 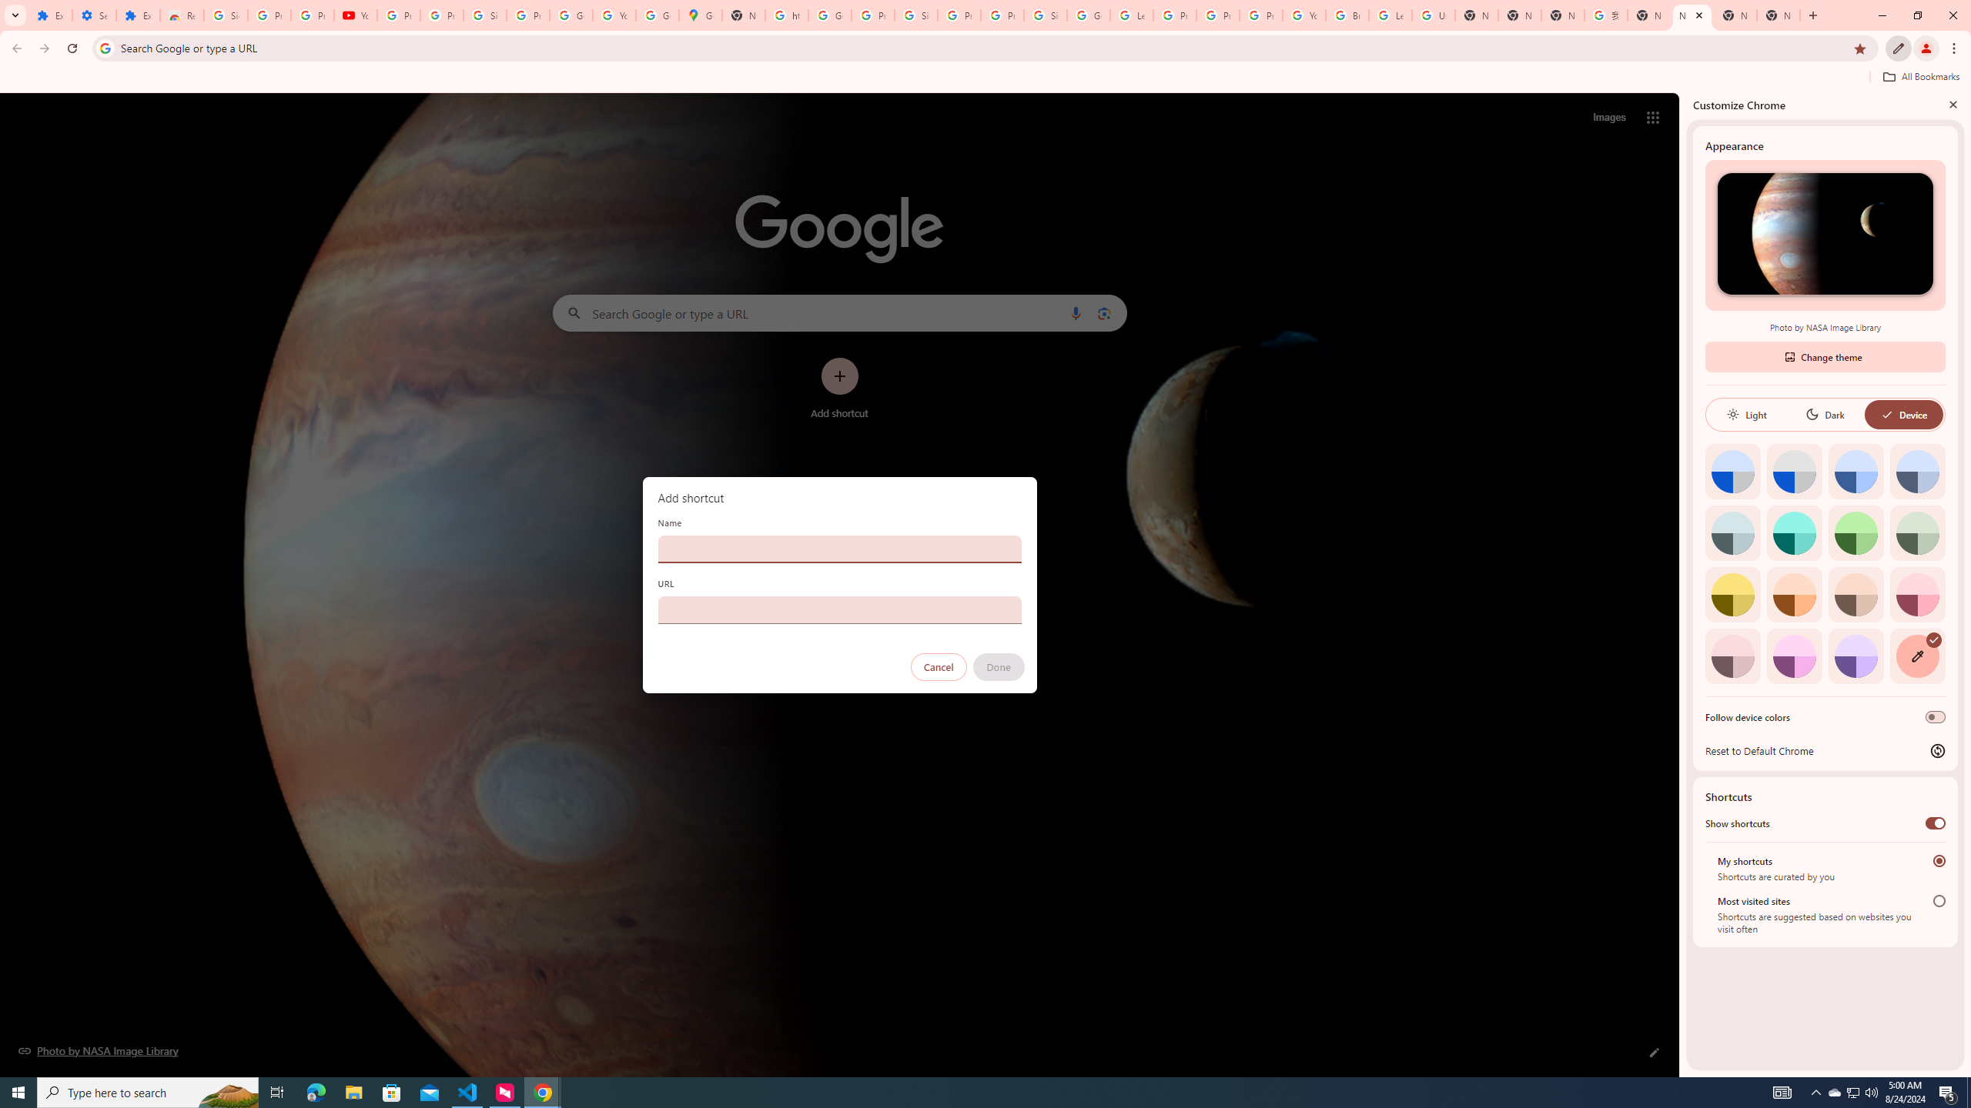 I want to click on Rose, so click(x=1917, y=594).